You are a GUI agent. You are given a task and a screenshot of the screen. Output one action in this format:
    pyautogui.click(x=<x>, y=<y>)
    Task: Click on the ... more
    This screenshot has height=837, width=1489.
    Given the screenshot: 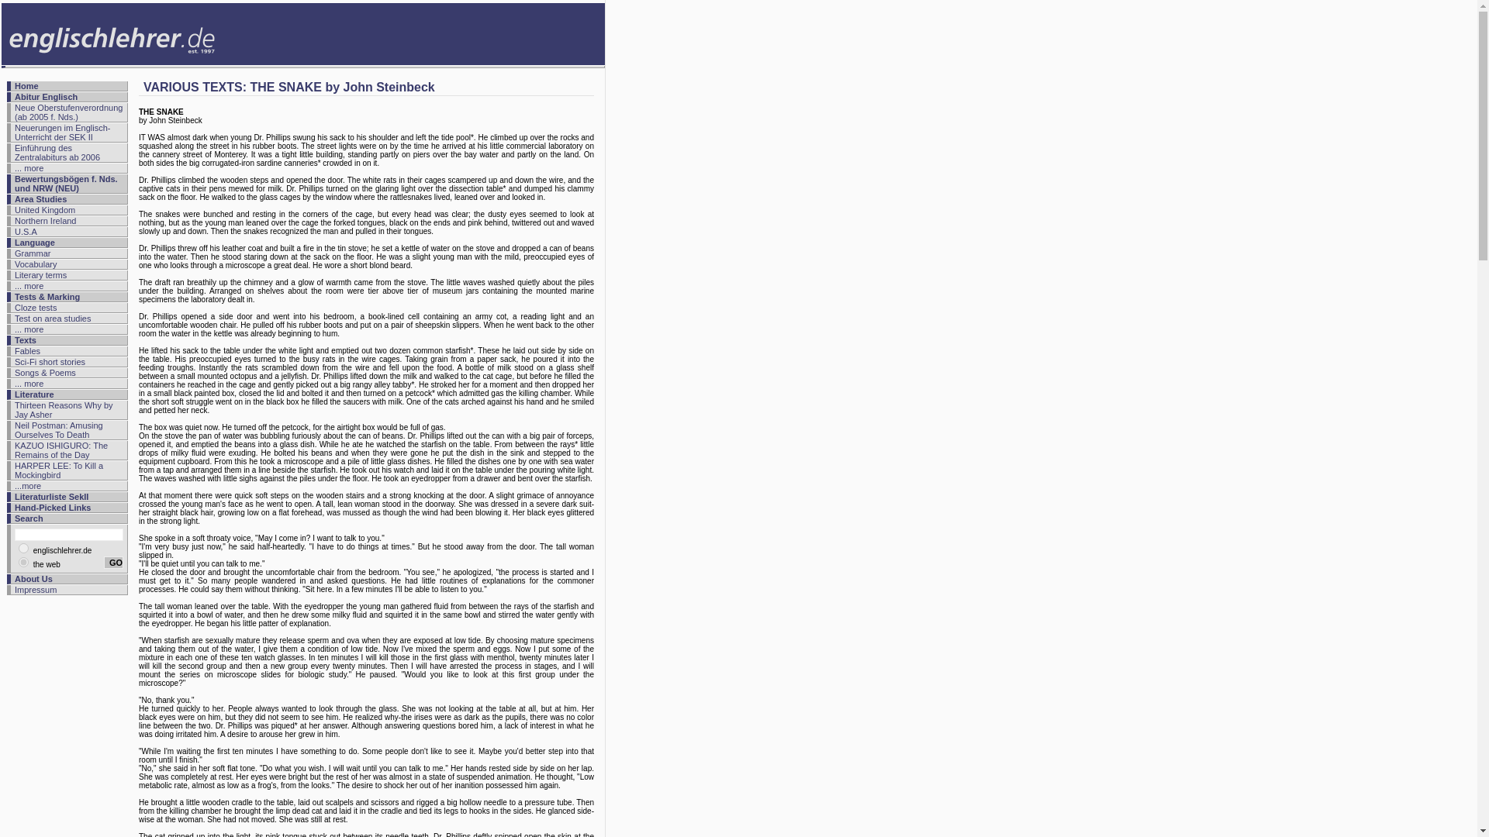 What is the action you would take?
    pyautogui.click(x=29, y=167)
    